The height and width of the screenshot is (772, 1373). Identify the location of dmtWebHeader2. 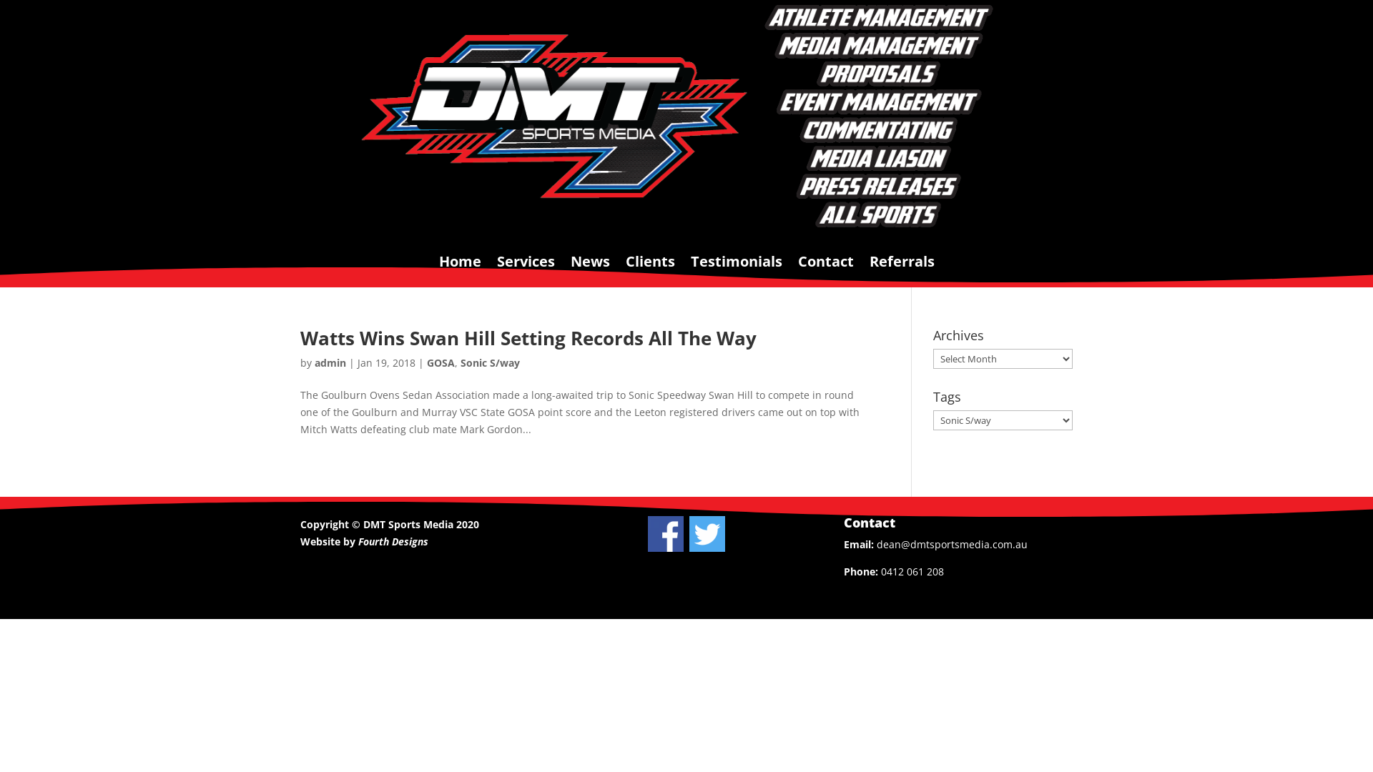
(686, 117).